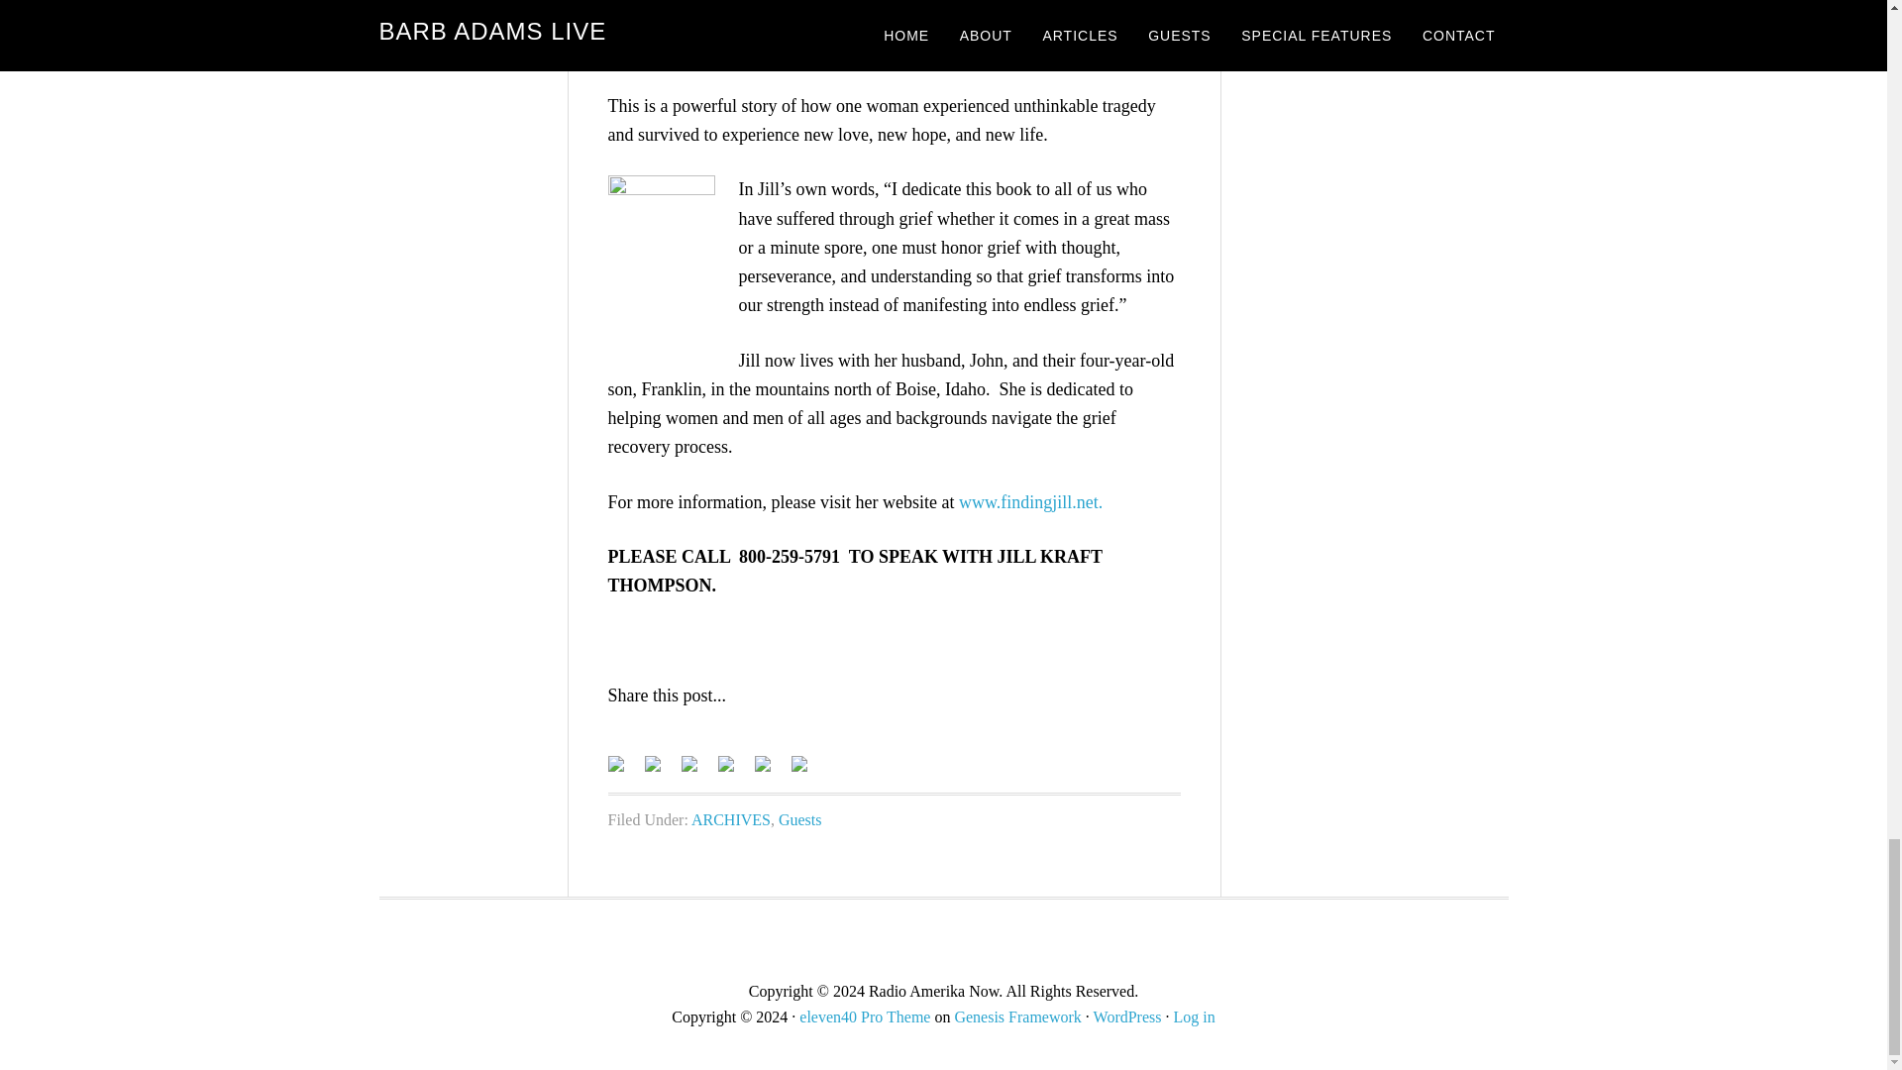 The image size is (1902, 1070). Describe the element at coordinates (771, 771) in the screenshot. I see `Share on tumblr` at that location.